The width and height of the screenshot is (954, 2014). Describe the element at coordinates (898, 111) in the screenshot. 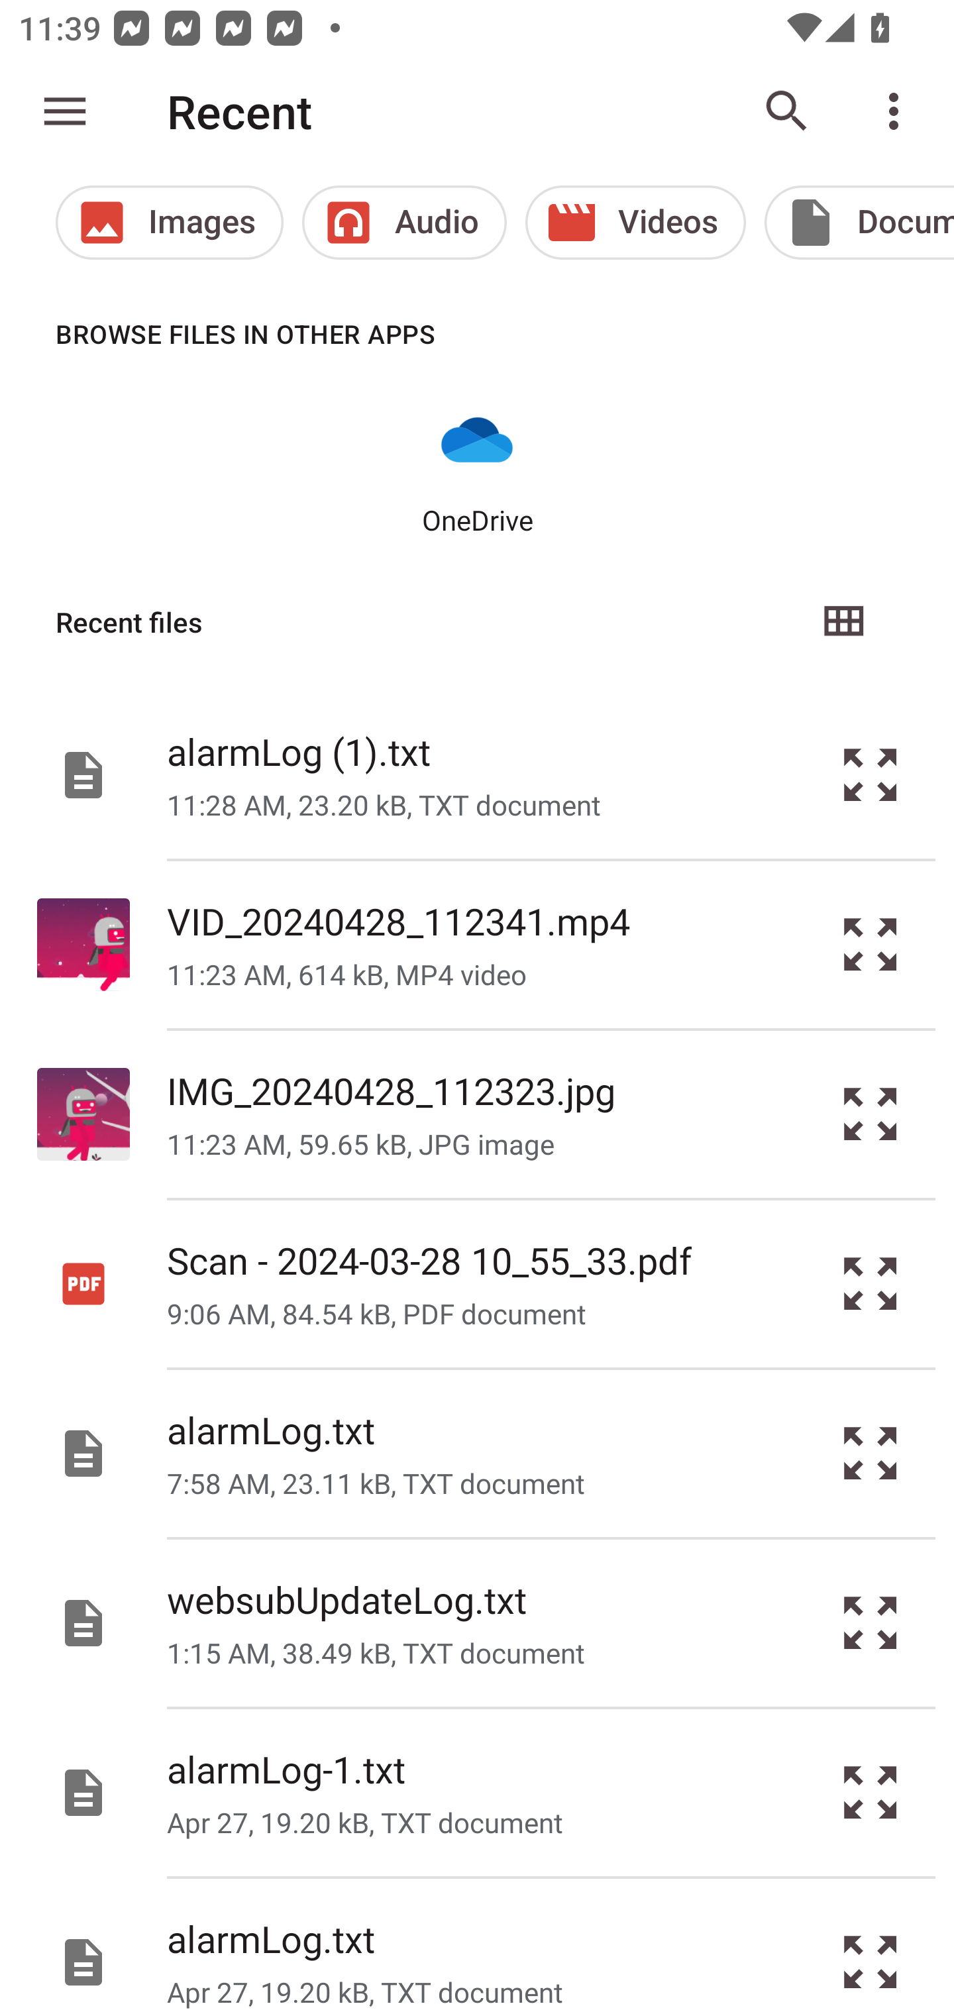

I see `More options` at that location.